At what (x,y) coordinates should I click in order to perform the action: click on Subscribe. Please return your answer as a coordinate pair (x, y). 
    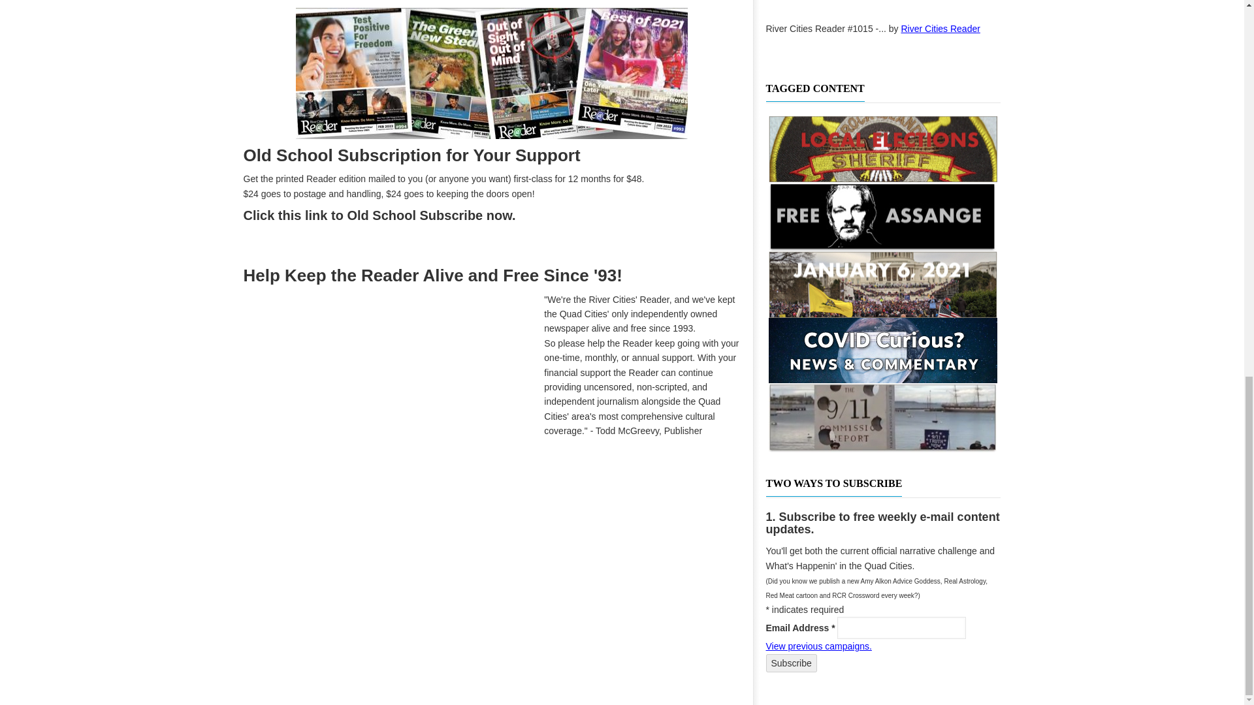
    Looking at the image, I should click on (790, 663).